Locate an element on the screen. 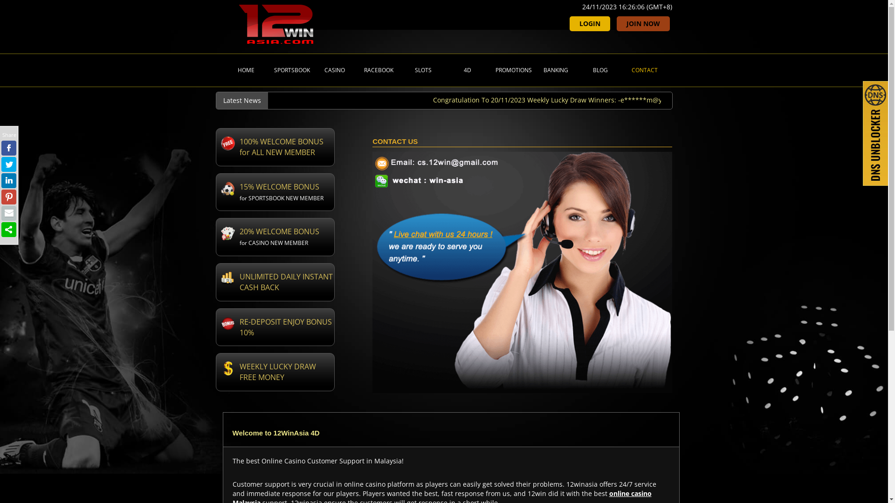  100% WELCOME BONUS
for ALL NEW MEMBER is located at coordinates (275, 147).